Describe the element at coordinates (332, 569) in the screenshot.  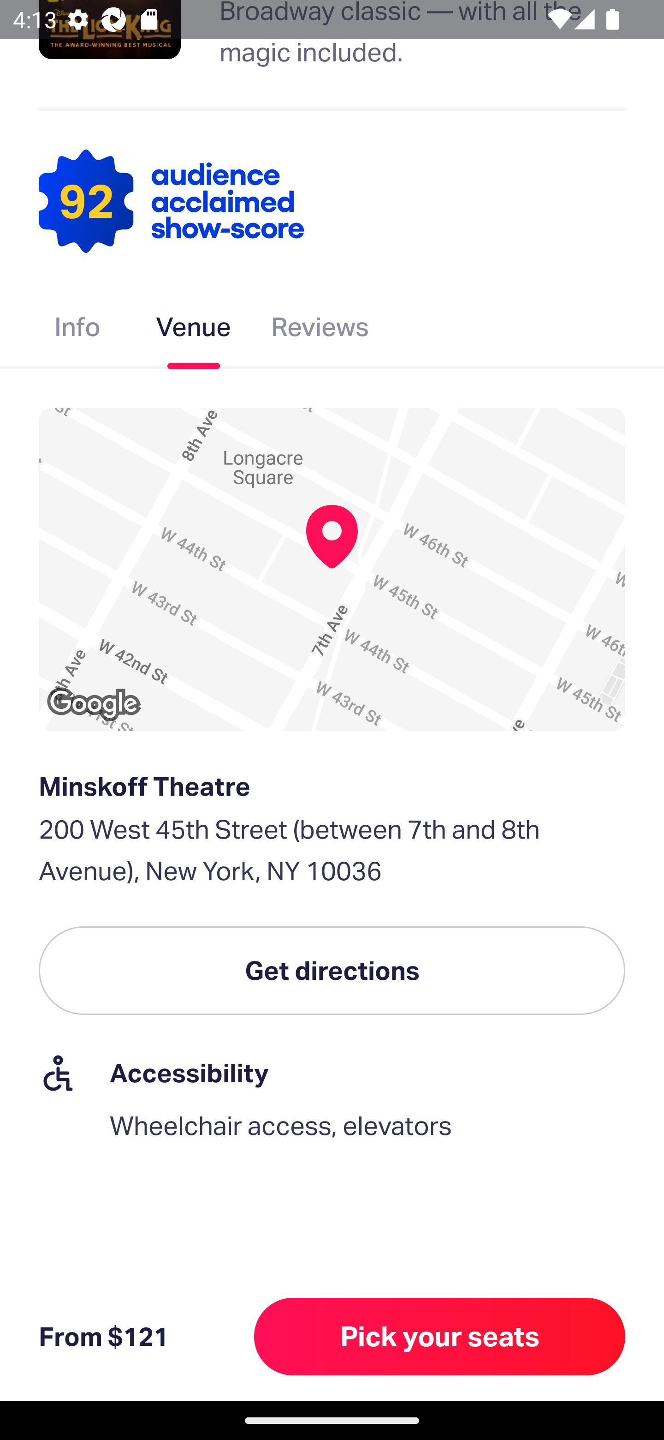
I see `Google Map Minskoff Theatre. ` at that location.